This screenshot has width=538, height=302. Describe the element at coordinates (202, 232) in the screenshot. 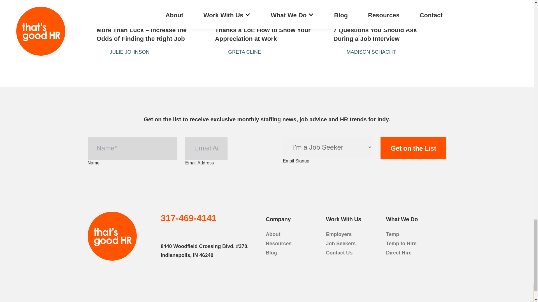

I see `Resources` at that location.